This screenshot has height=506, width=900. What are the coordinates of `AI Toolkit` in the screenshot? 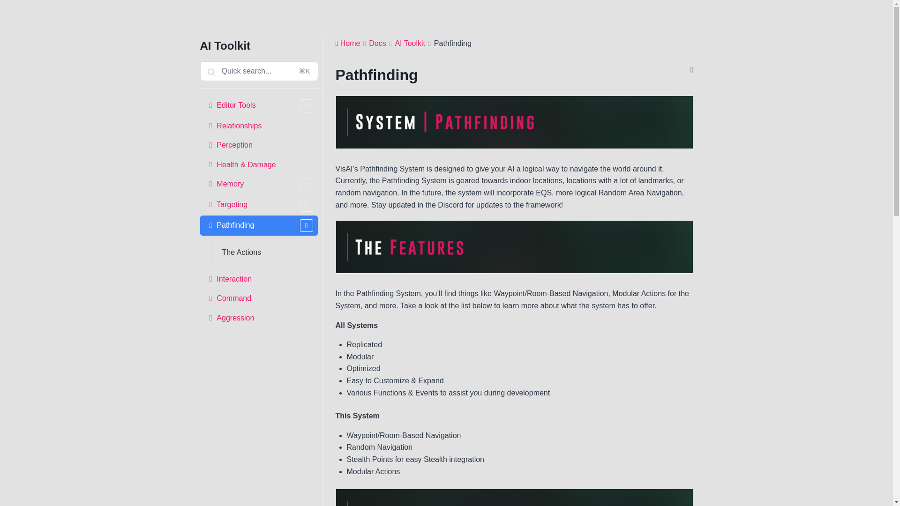 It's located at (410, 43).